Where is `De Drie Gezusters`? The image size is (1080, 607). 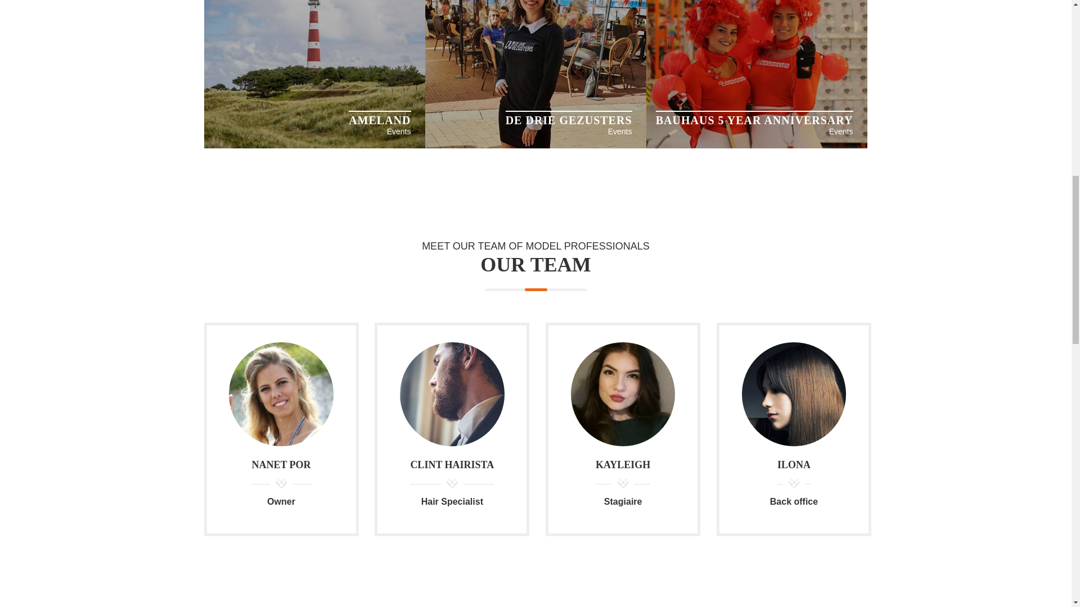
De Drie Gezusters is located at coordinates (535, 145).